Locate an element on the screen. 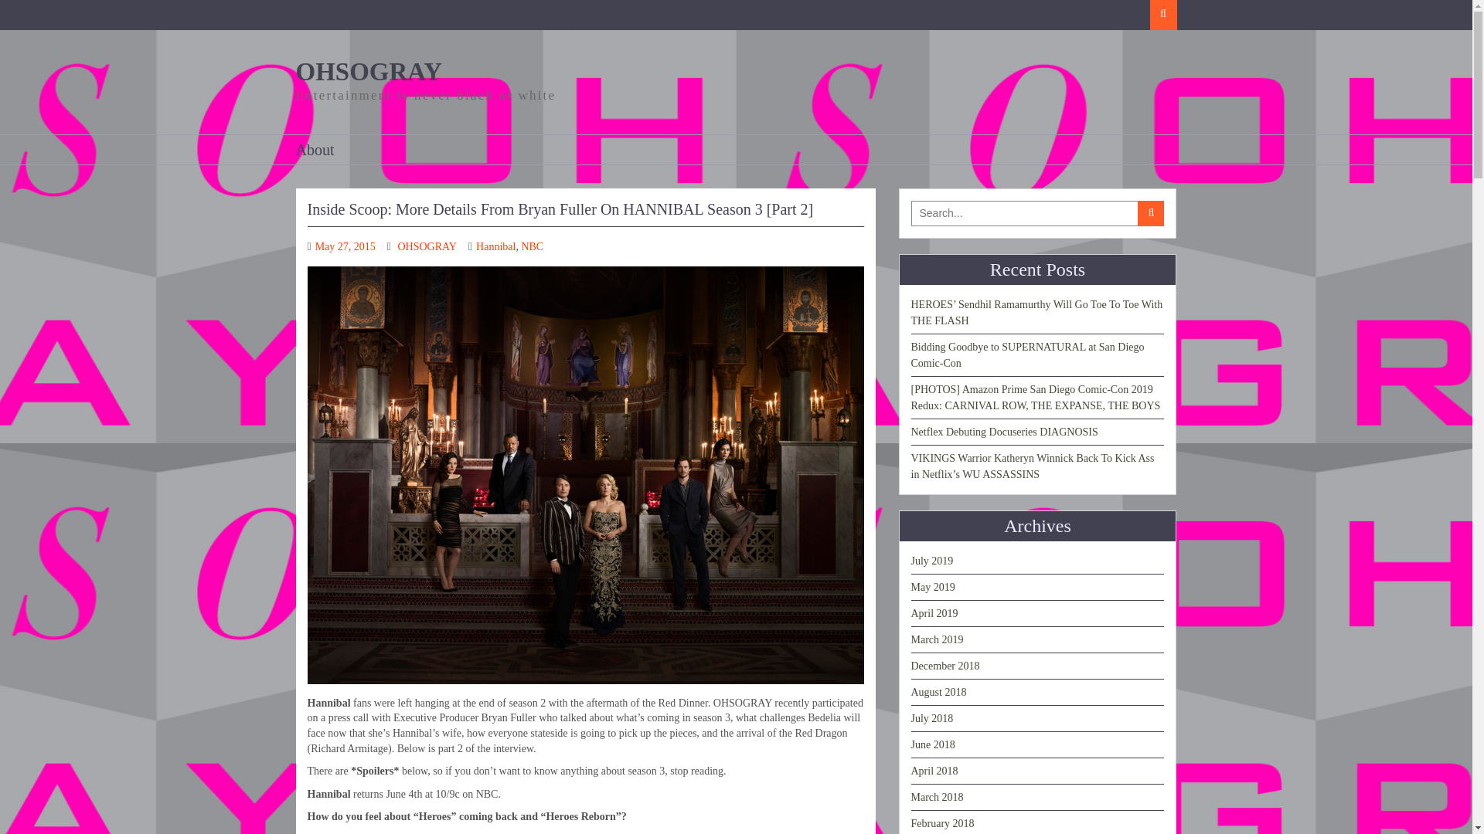 The image size is (1484, 834). April 2019 is located at coordinates (934, 613).